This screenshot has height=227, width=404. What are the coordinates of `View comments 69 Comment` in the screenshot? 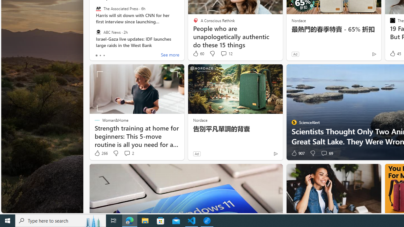 It's located at (324, 153).